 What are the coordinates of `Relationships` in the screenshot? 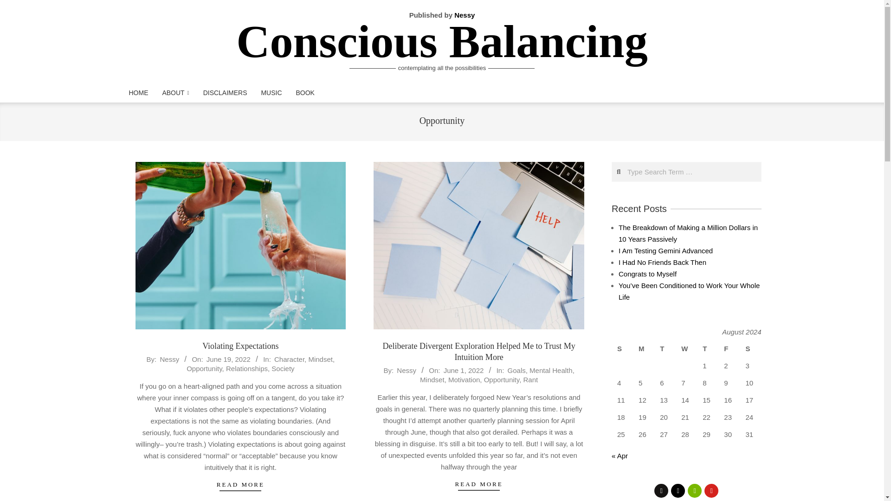 It's located at (247, 368).